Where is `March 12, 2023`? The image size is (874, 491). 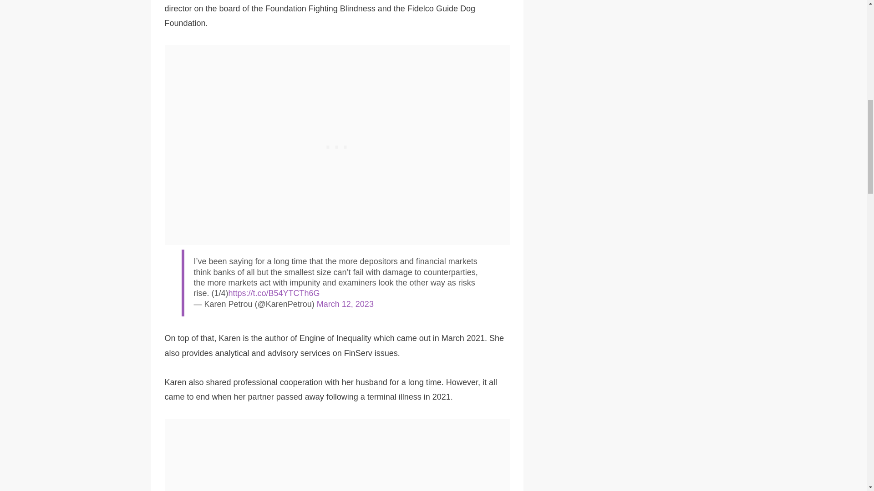 March 12, 2023 is located at coordinates (345, 304).